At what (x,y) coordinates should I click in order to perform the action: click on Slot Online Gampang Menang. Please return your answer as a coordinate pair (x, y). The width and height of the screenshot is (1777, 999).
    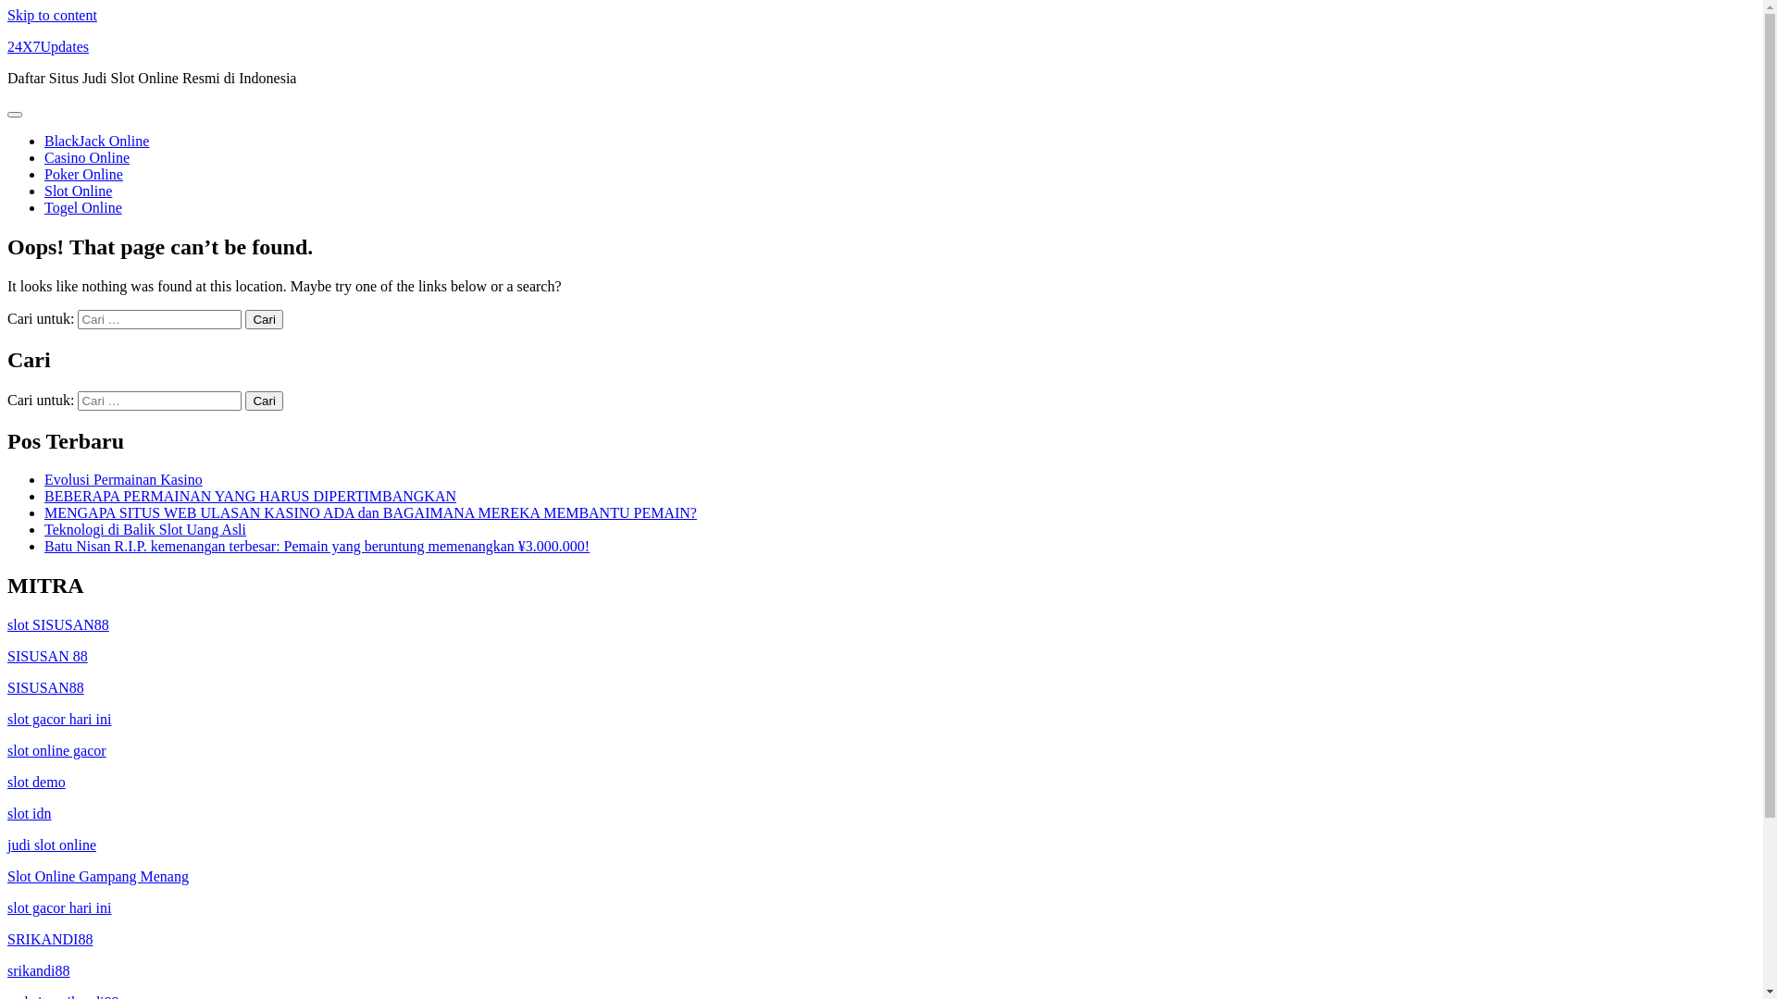
    Looking at the image, I should click on (98, 877).